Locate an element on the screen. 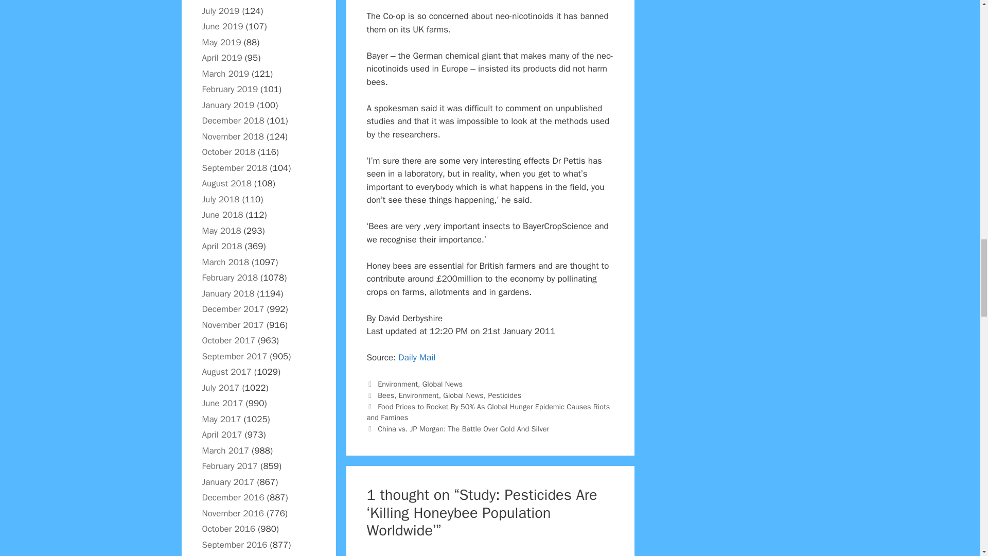 The height and width of the screenshot is (556, 988). Environment is located at coordinates (397, 384).